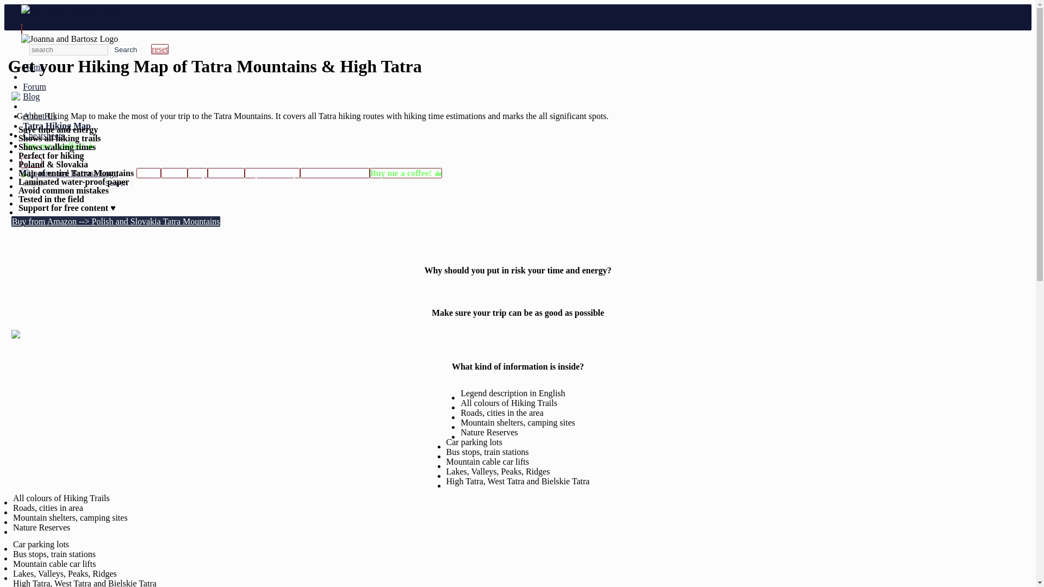 The image size is (1044, 587). Describe the element at coordinates (126, 50) in the screenshot. I see `Search` at that location.